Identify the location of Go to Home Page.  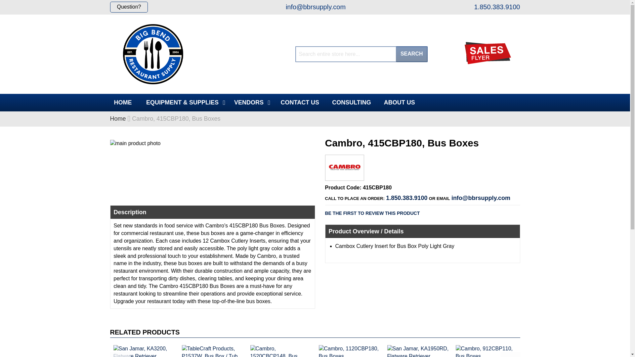
(118, 118).